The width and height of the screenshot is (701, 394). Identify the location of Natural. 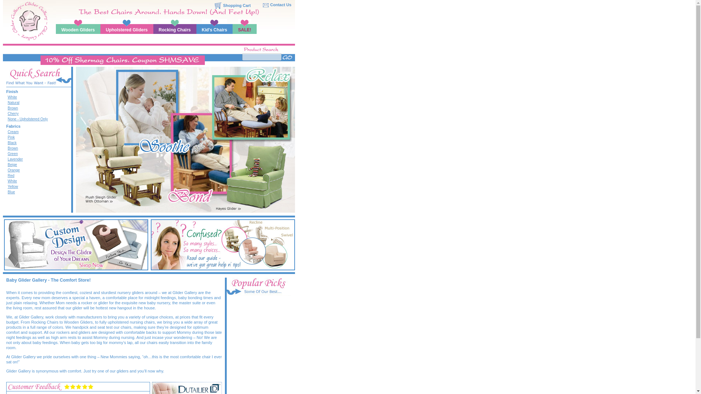
(14, 103).